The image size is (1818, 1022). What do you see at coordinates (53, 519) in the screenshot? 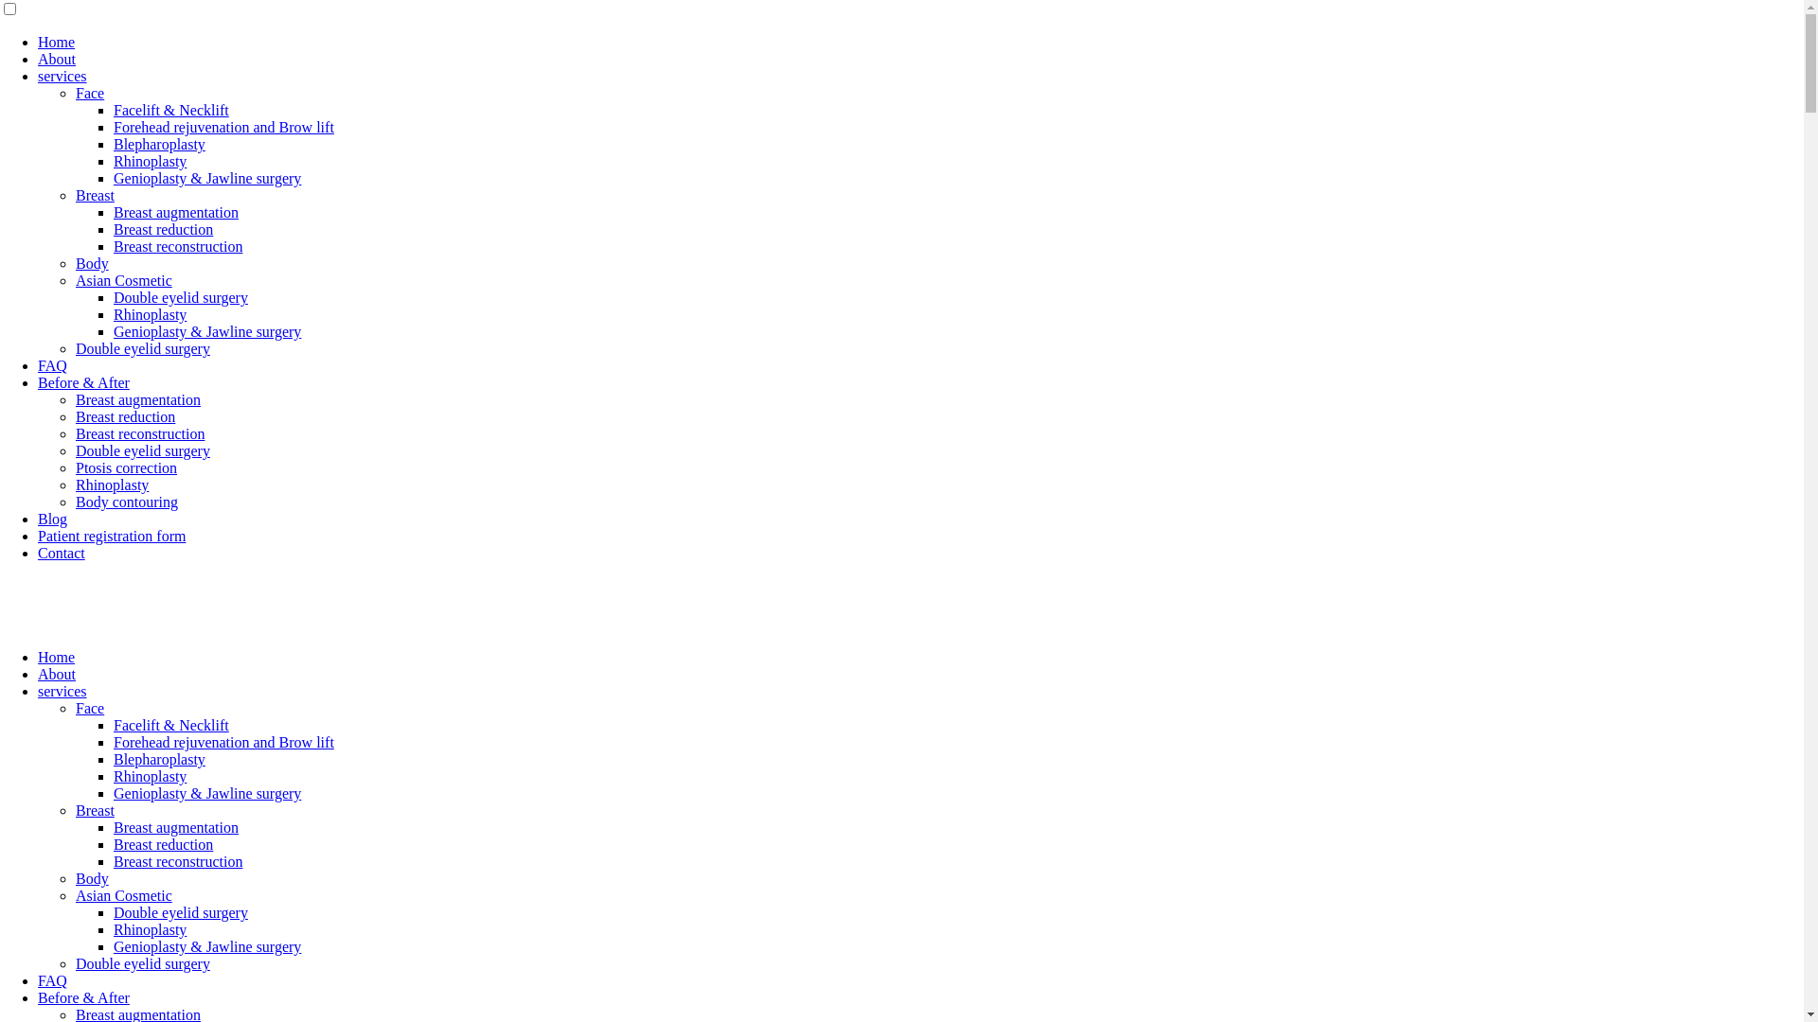
I see `Blog` at bounding box center [53, 519].